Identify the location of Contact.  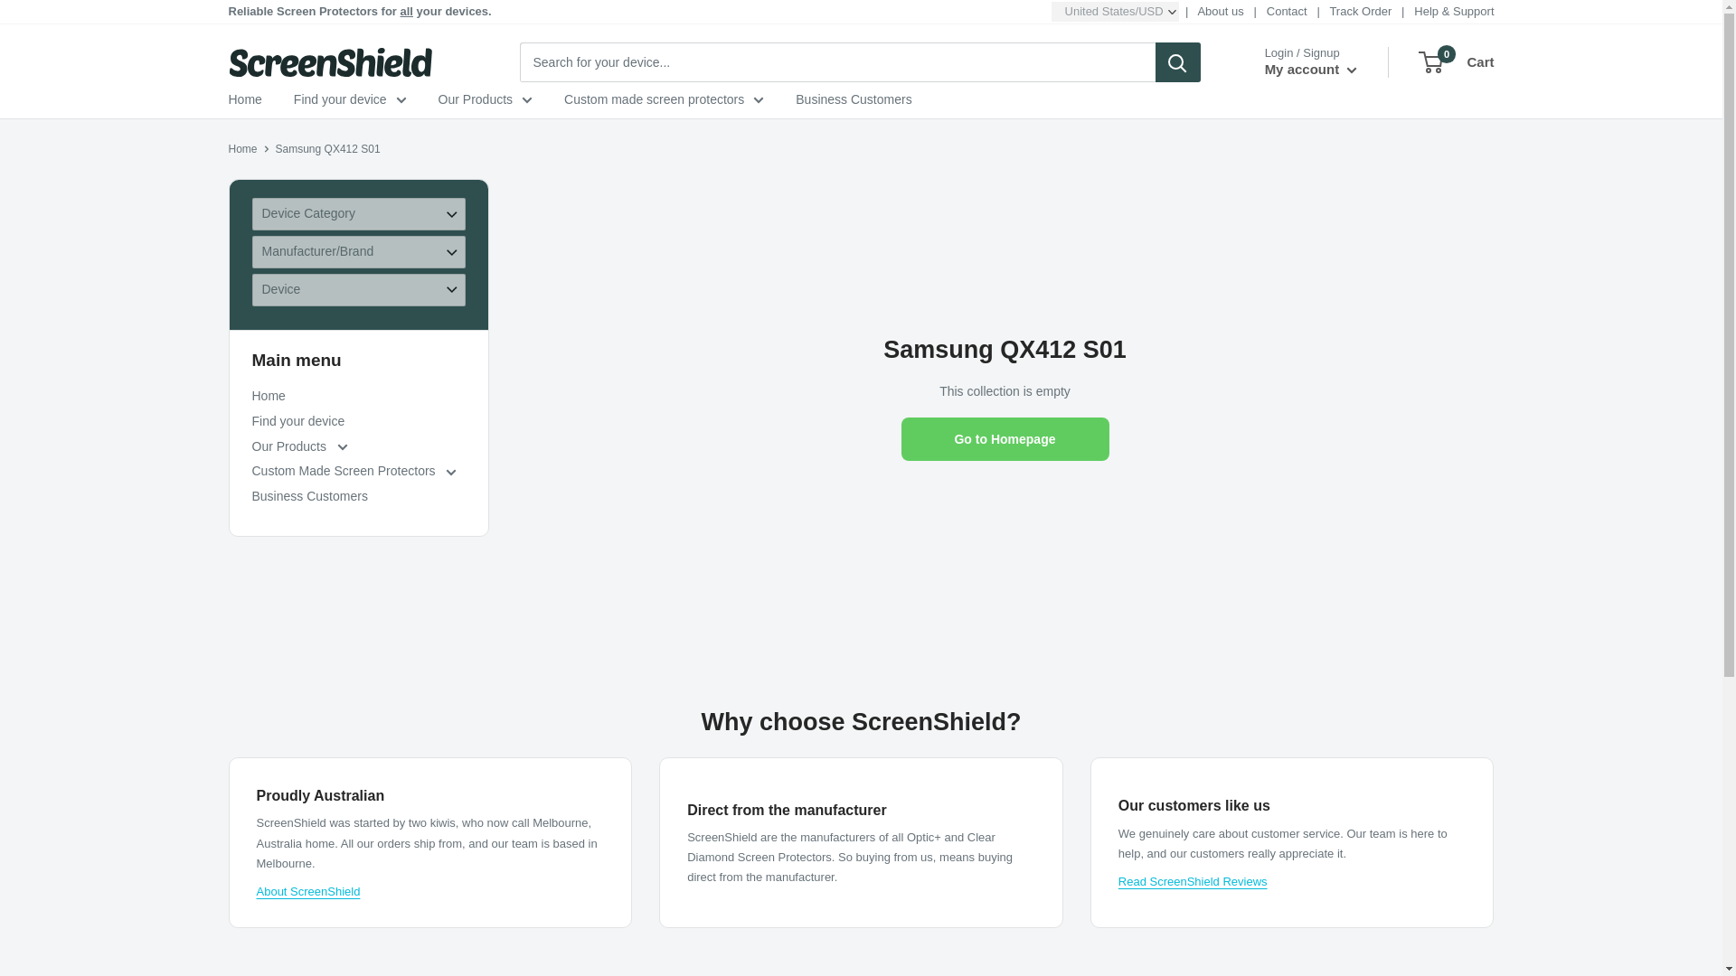
(1287, 11).